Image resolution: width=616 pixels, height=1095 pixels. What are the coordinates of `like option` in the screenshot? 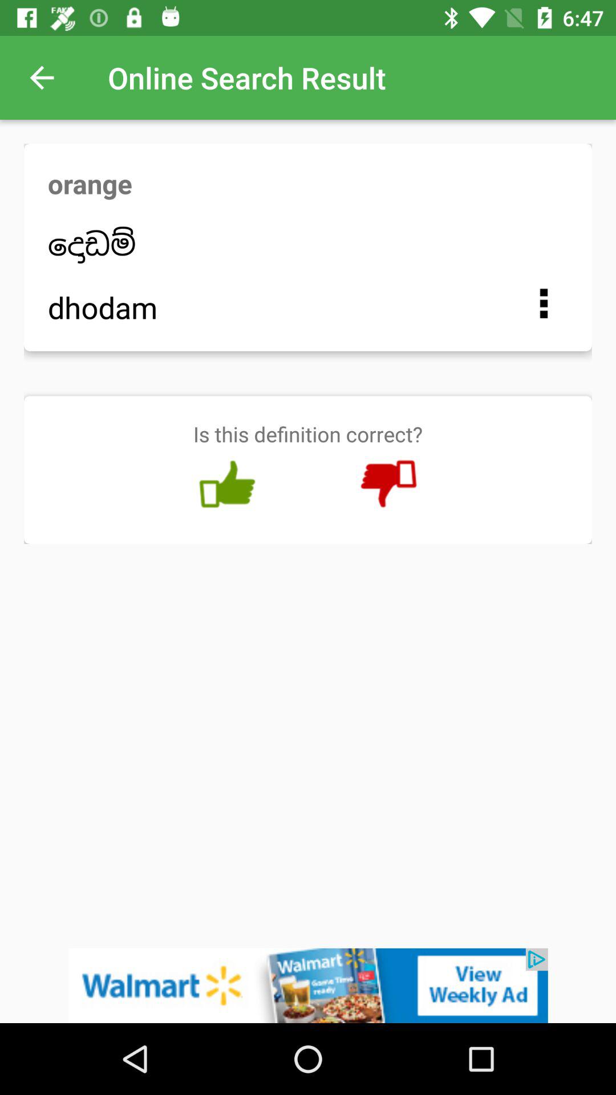 It's located at (227, 484).